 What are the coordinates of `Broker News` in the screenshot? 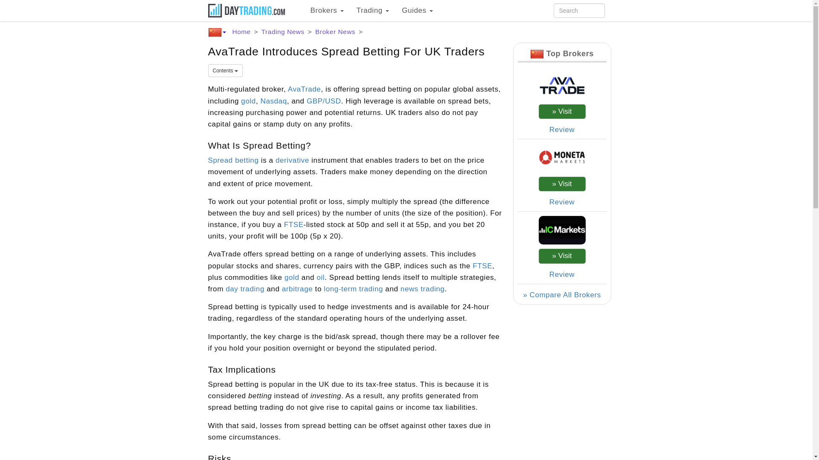 It's located at (335, 32).